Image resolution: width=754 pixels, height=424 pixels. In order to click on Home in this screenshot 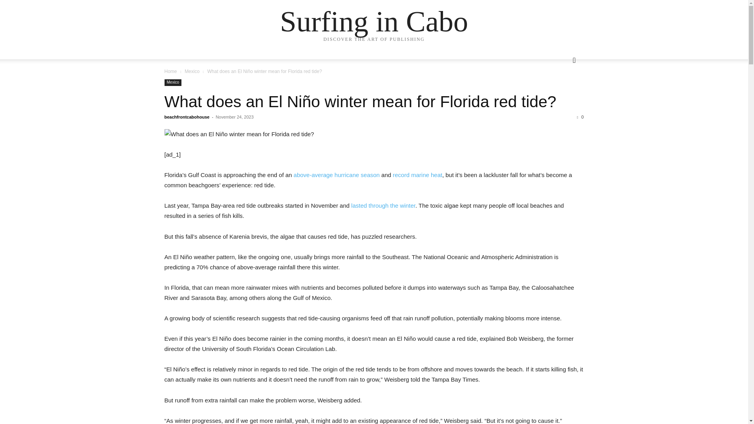, I will do `click(170, 71)`.